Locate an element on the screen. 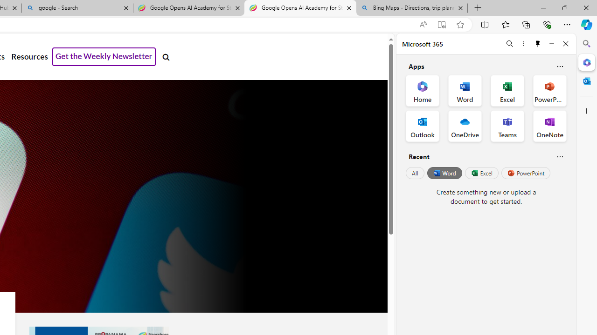 Image resolution: width=597 pixels, height=335 pixels. google - Search is located at coordinates (77, 8).